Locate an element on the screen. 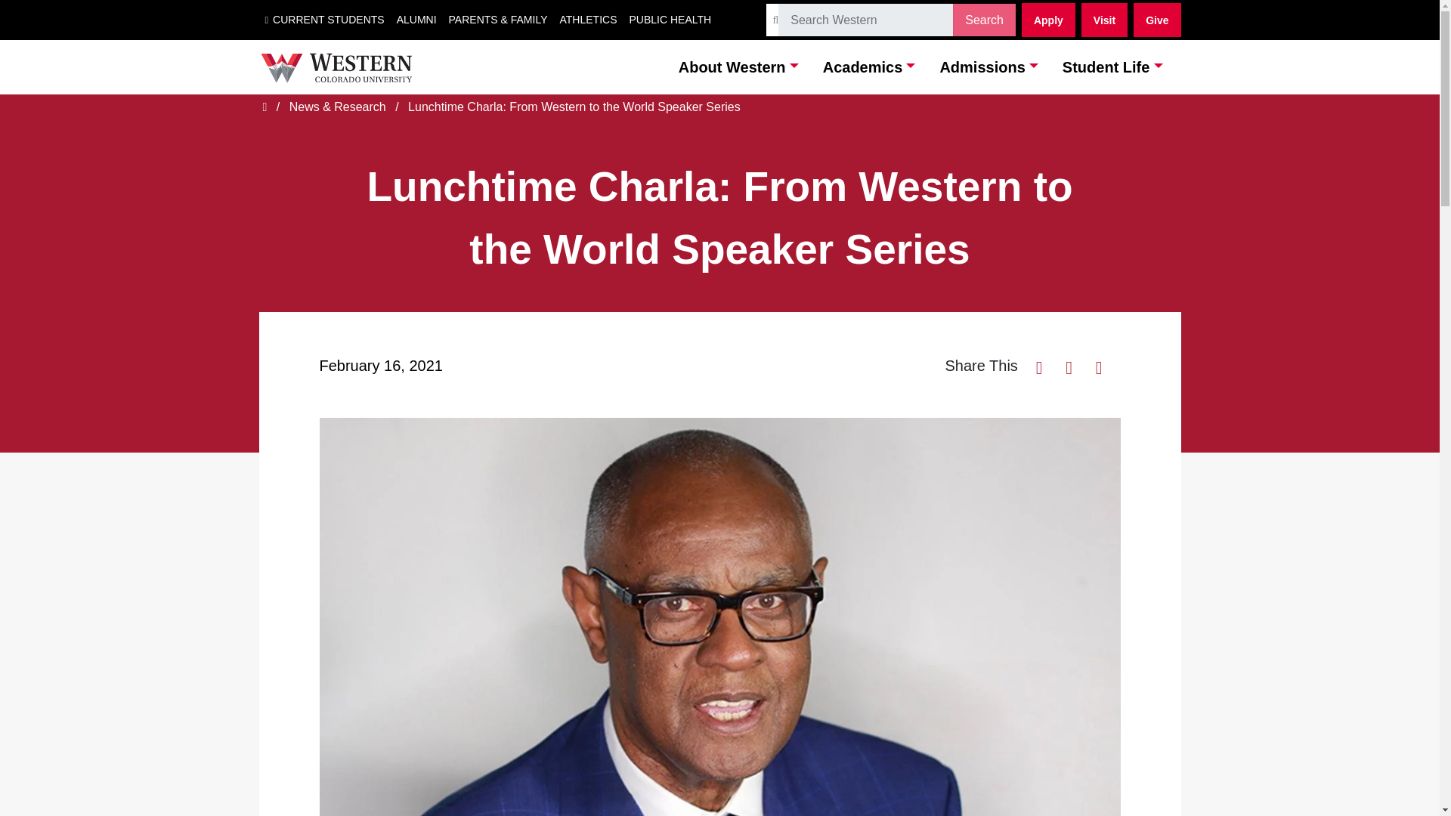 The image size is (1451, 816). Western Colorado University is located at coordinates (335, 68).